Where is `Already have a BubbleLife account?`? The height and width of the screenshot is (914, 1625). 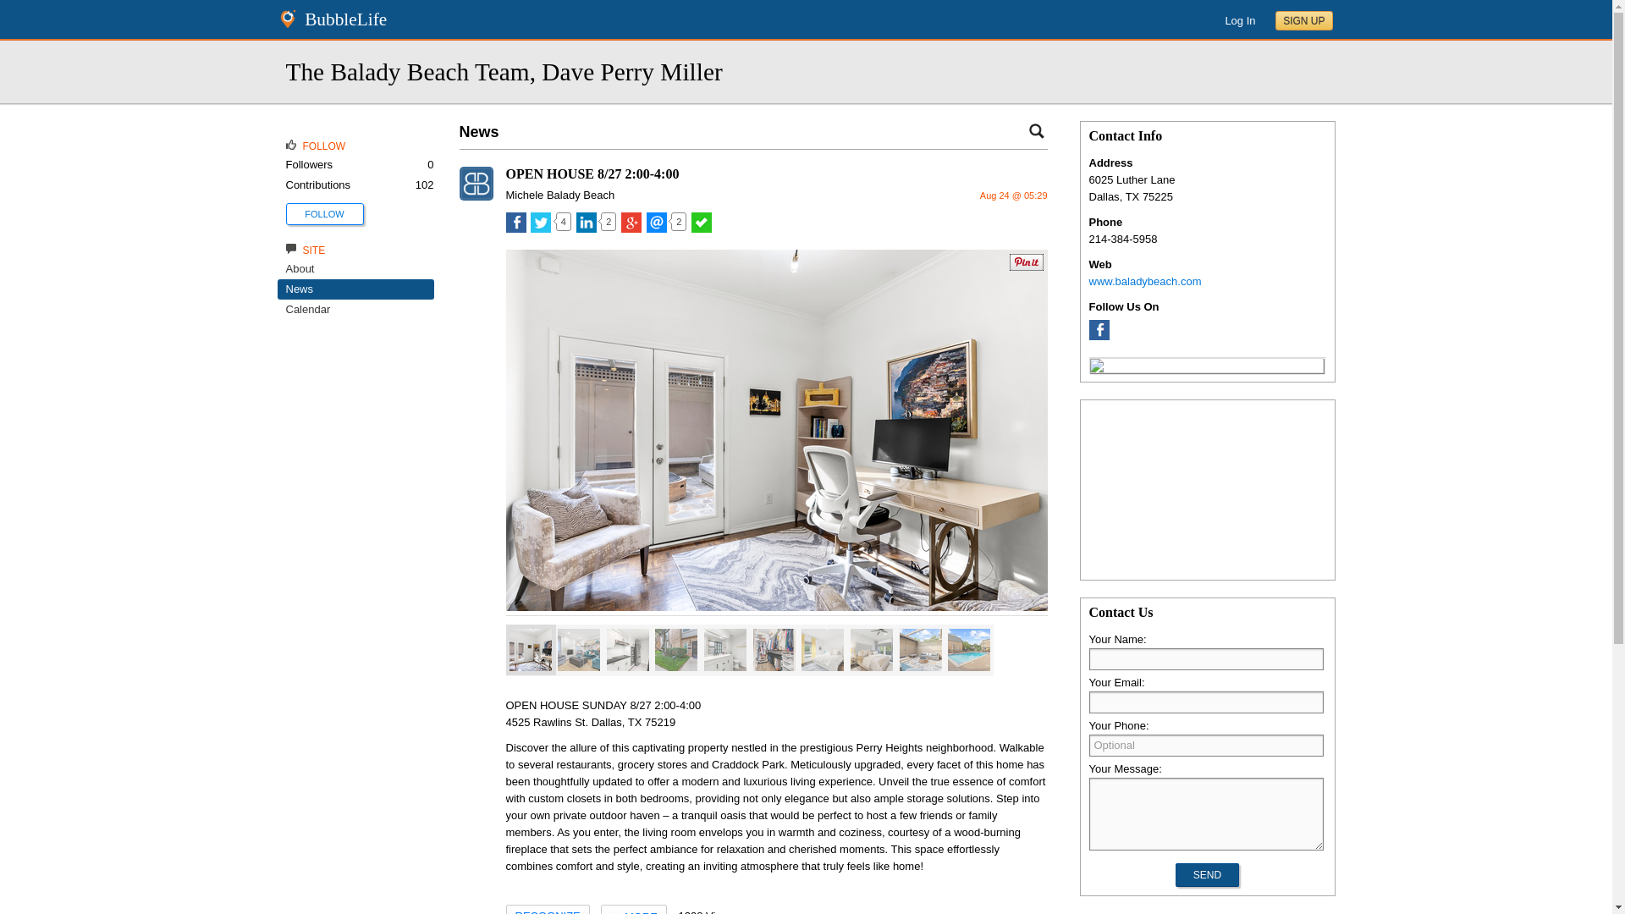 Already have a BubbleLife account? is located at coordinates (1239, 20).